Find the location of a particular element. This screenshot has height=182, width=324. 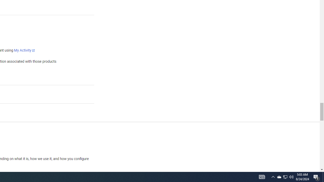

My Activity is located at coordinates (24, 50).